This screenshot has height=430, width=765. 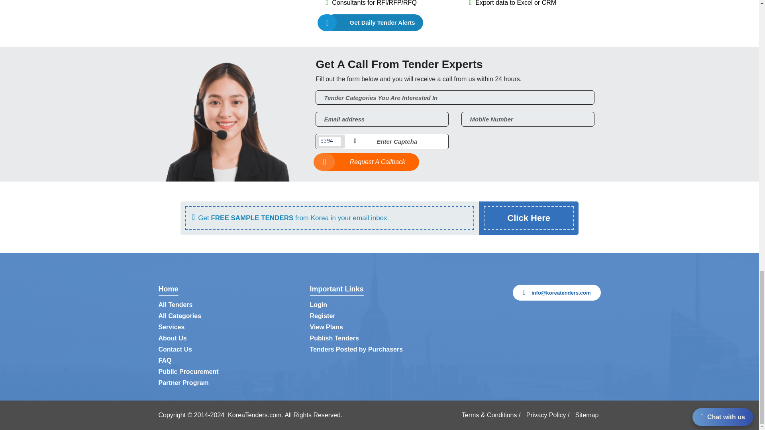 What do you see at coordinates (171, 327) in the screenshot?
I see `Services` at bounding box center [171, 327].